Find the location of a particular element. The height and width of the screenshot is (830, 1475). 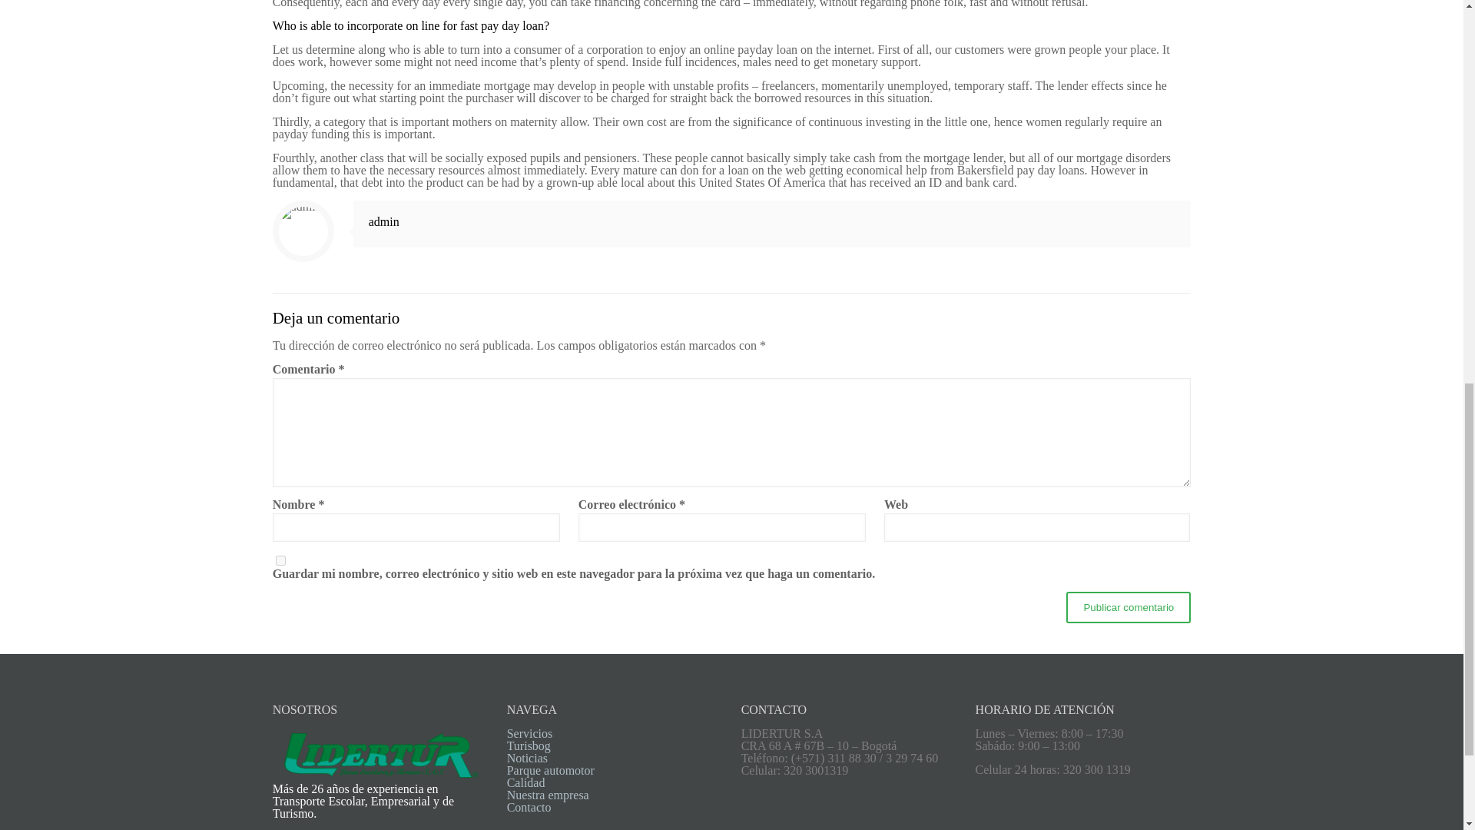

yes is located at coordinates (281, 559).